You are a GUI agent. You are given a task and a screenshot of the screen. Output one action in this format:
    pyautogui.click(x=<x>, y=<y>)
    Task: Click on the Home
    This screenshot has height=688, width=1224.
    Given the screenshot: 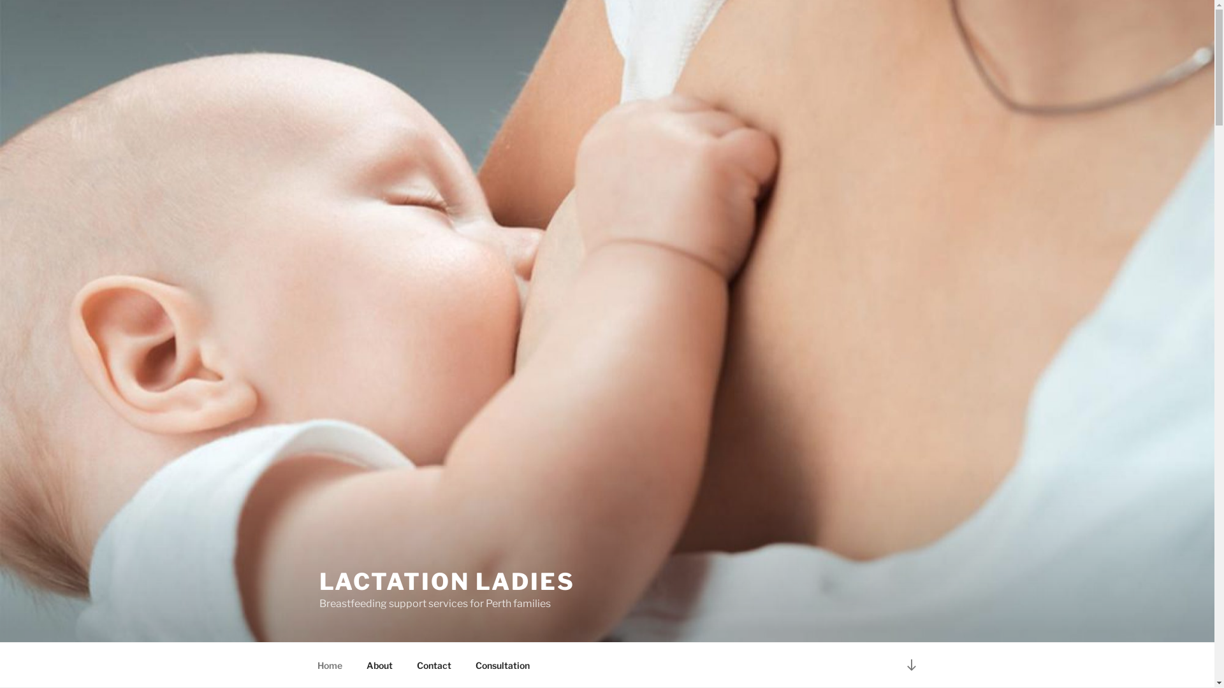 What is the action you would take?
    pyautogui.click(x=330, y=665)
    